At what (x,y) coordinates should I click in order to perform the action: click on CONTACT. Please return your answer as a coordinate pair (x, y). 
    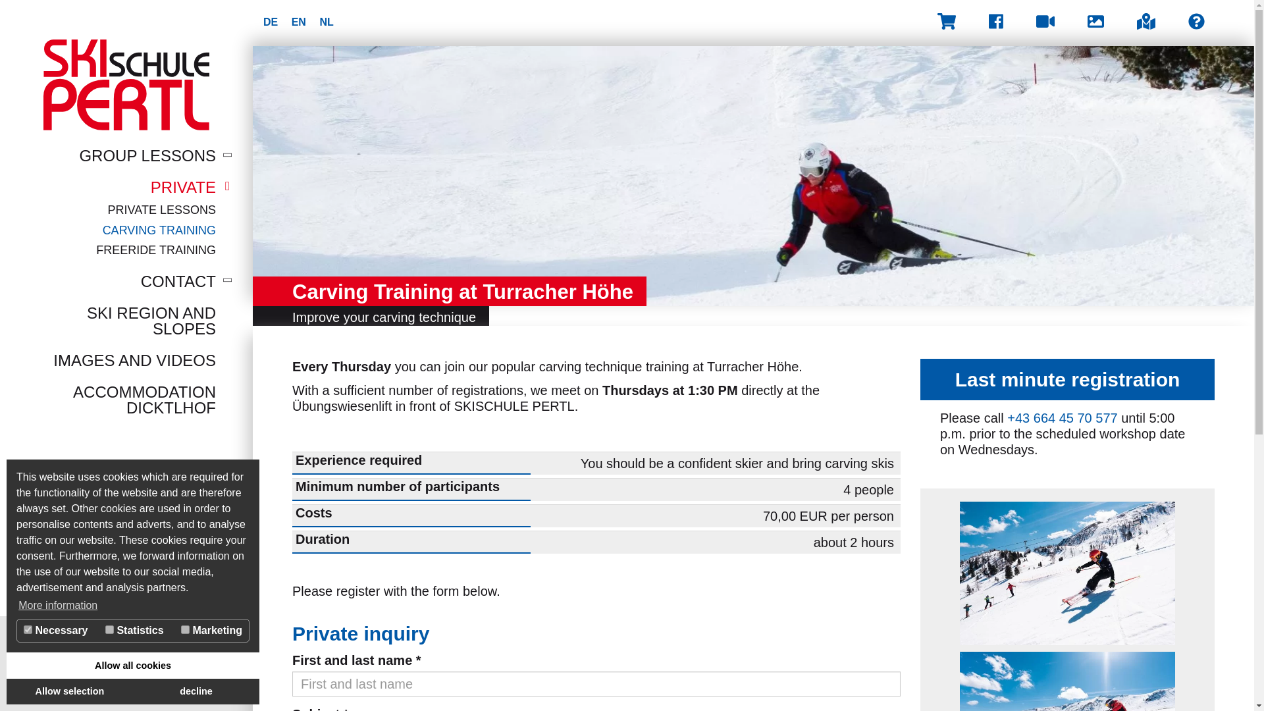
    Looking at the image, I should click on (118, 281).